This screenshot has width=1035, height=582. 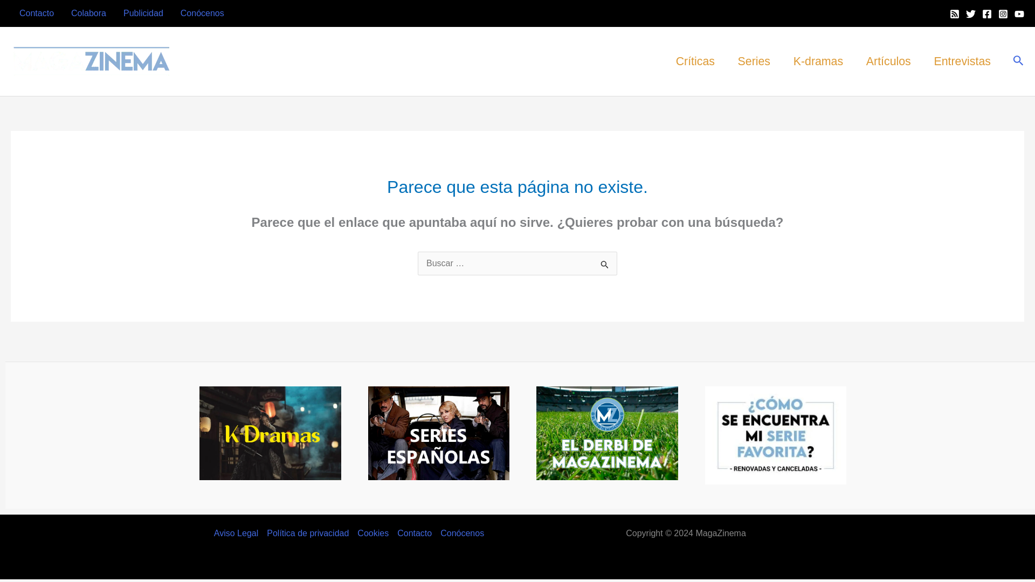 I want to click on Colabora, so click(x=88, y=13).